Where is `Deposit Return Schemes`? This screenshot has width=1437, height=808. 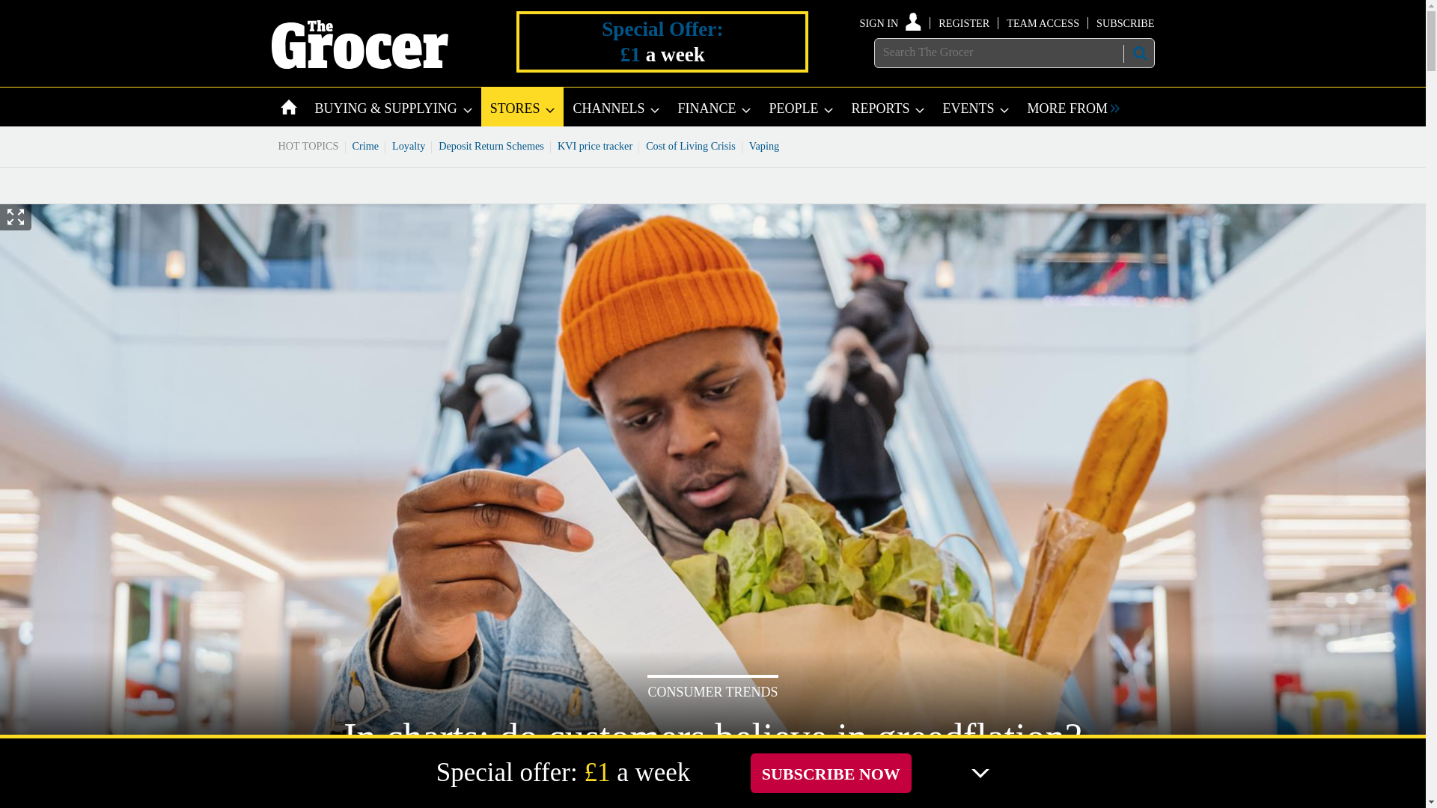 Deposit Return Schemes is located at coordinates (491, 145).